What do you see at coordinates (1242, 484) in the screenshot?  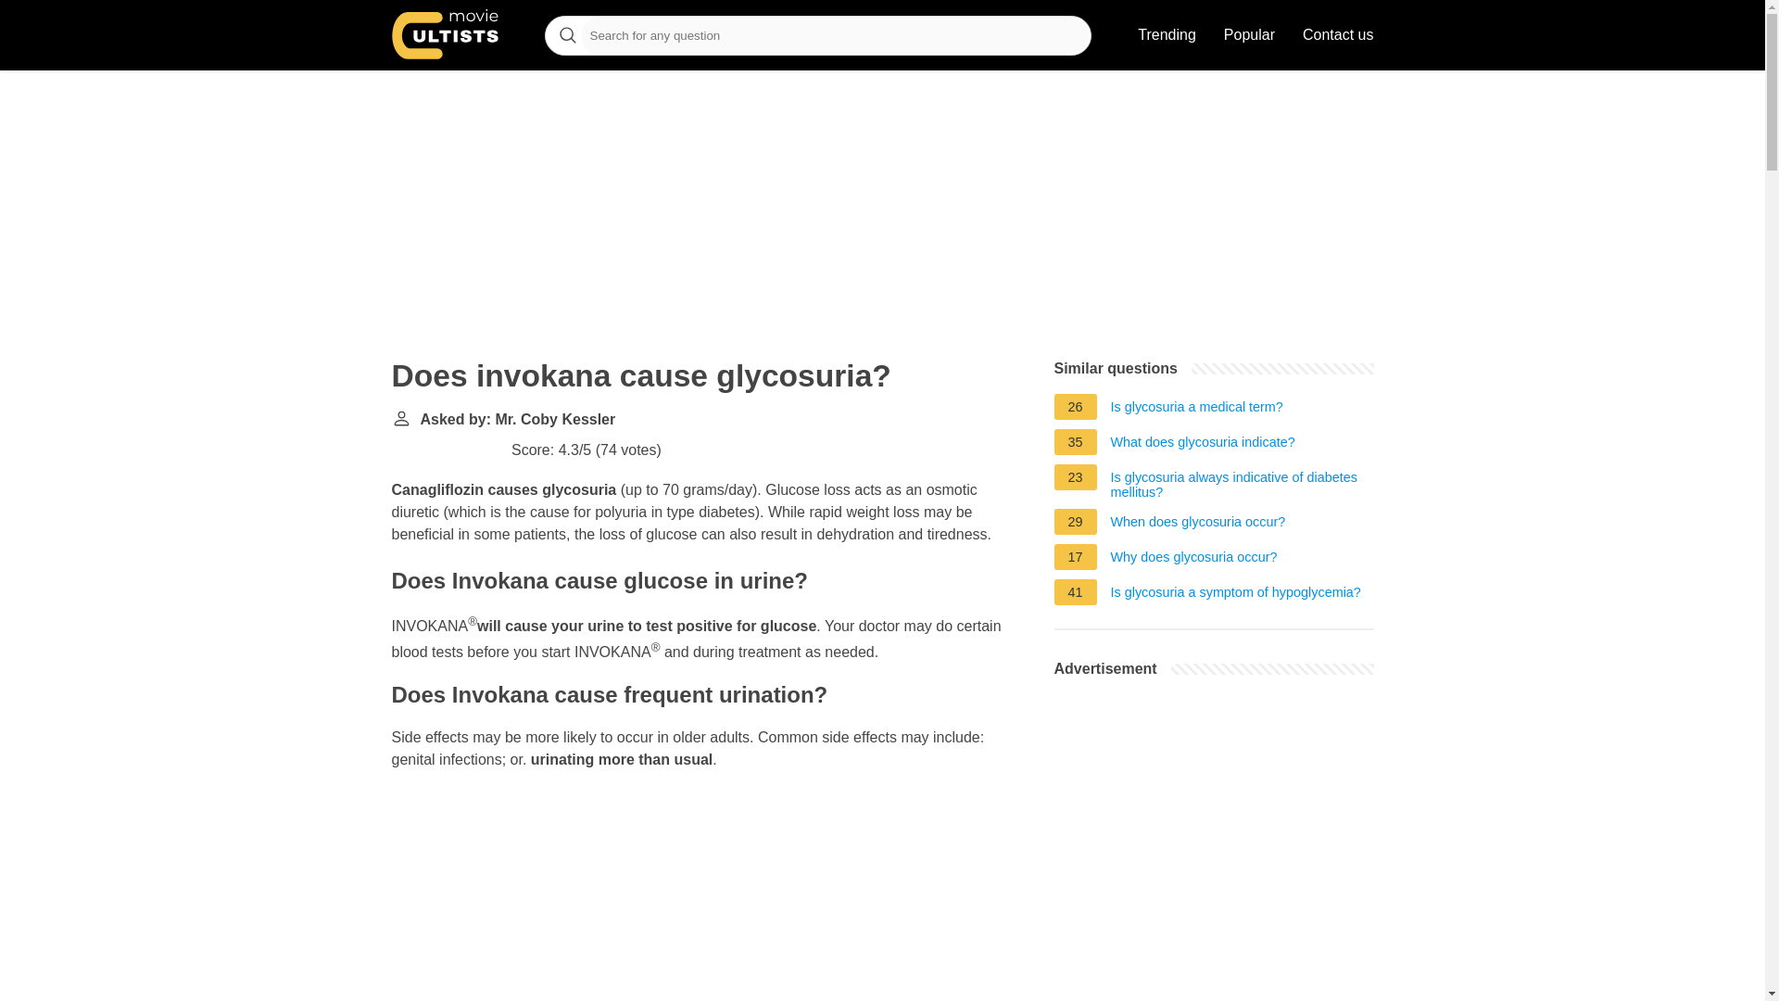 I see `Is glycosuria always indicative of diabetes mellitus?` at bounding box center [1242, 484].